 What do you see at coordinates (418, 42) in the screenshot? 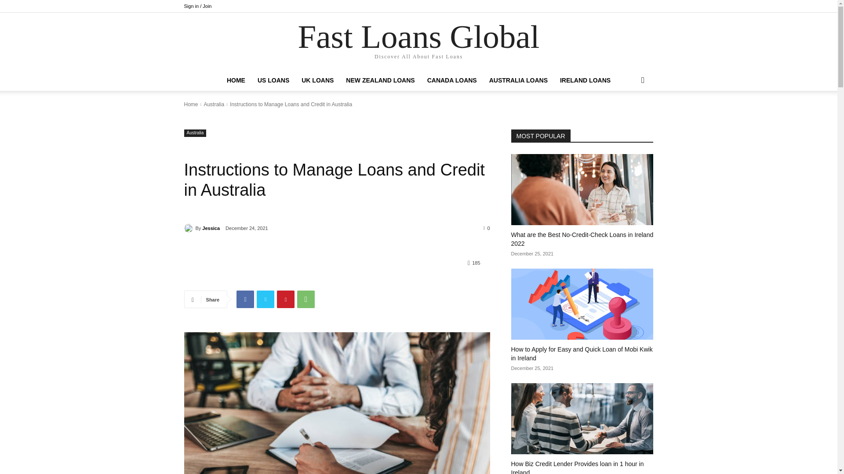
I see `Fast Loans Global Discover All About Fast Loans` at bounding box center [418, 42].